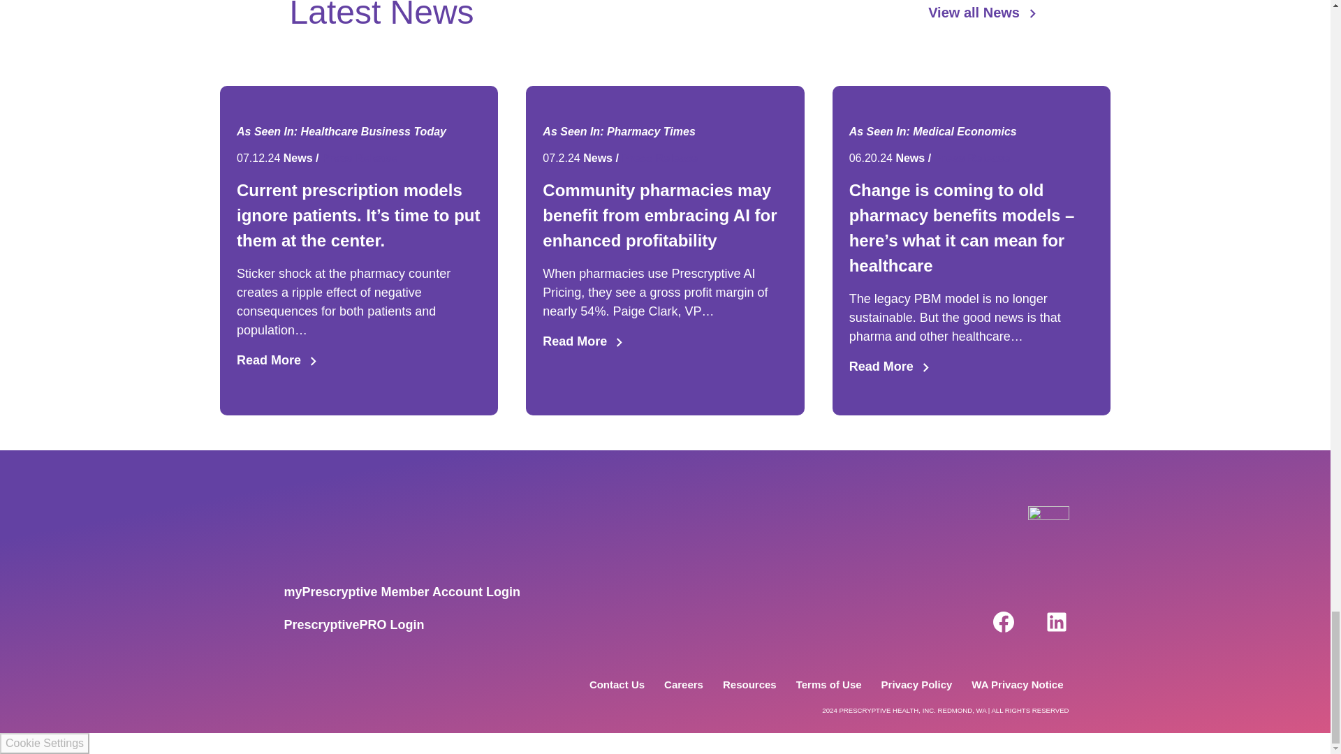 The image size is (1341, 754). I want to click on Read More, so click(359, 360).